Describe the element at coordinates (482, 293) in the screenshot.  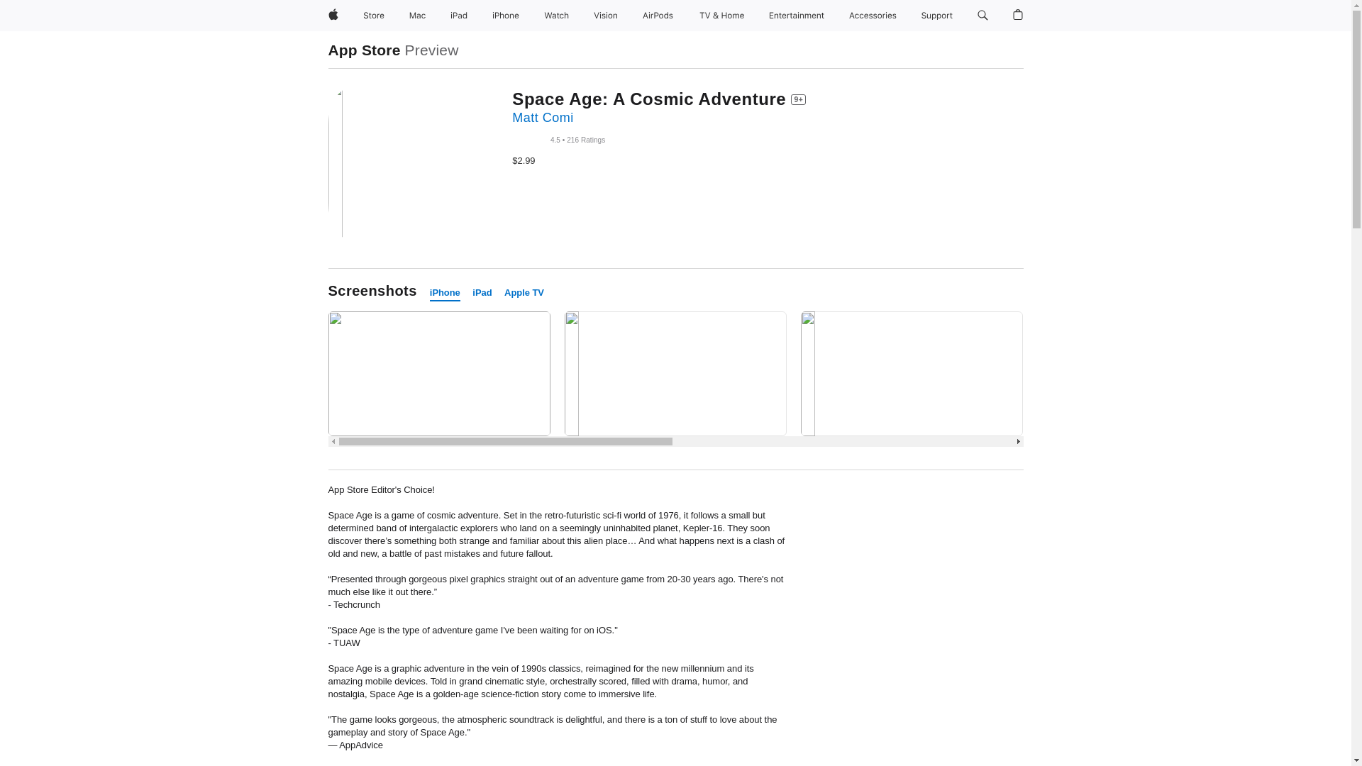
I see `iPad` at that location.